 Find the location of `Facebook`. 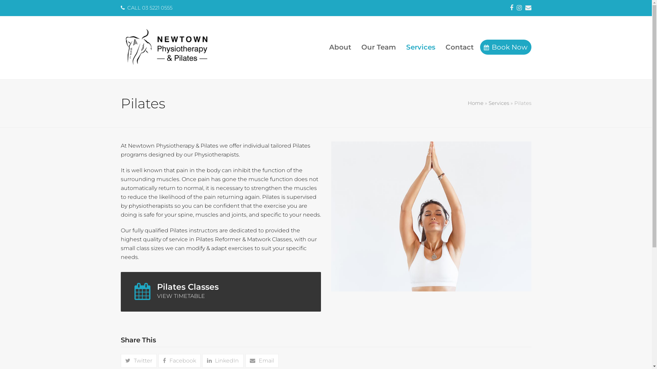

Facebook is located at coordinates (179, 361).